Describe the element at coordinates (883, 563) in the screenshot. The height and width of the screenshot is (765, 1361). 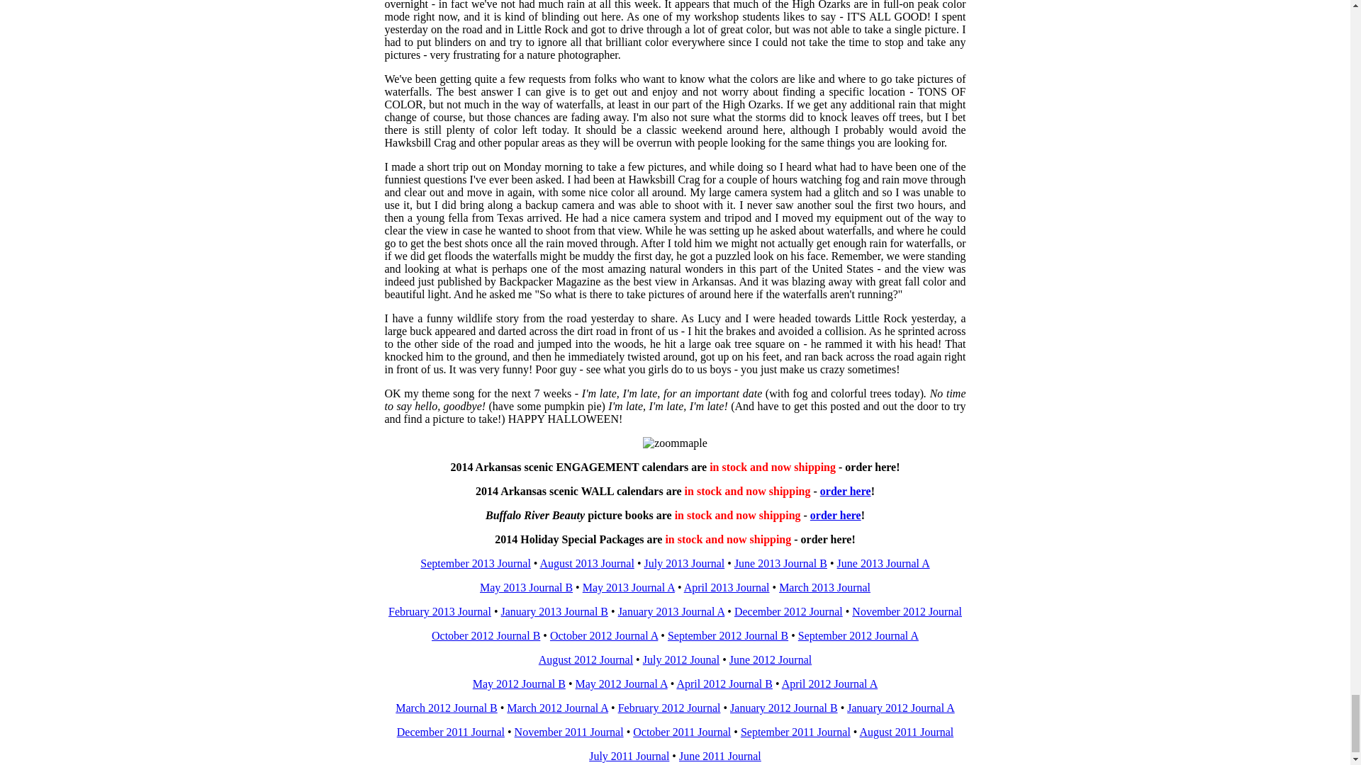
I see `June 2013 Journal A` at that location.